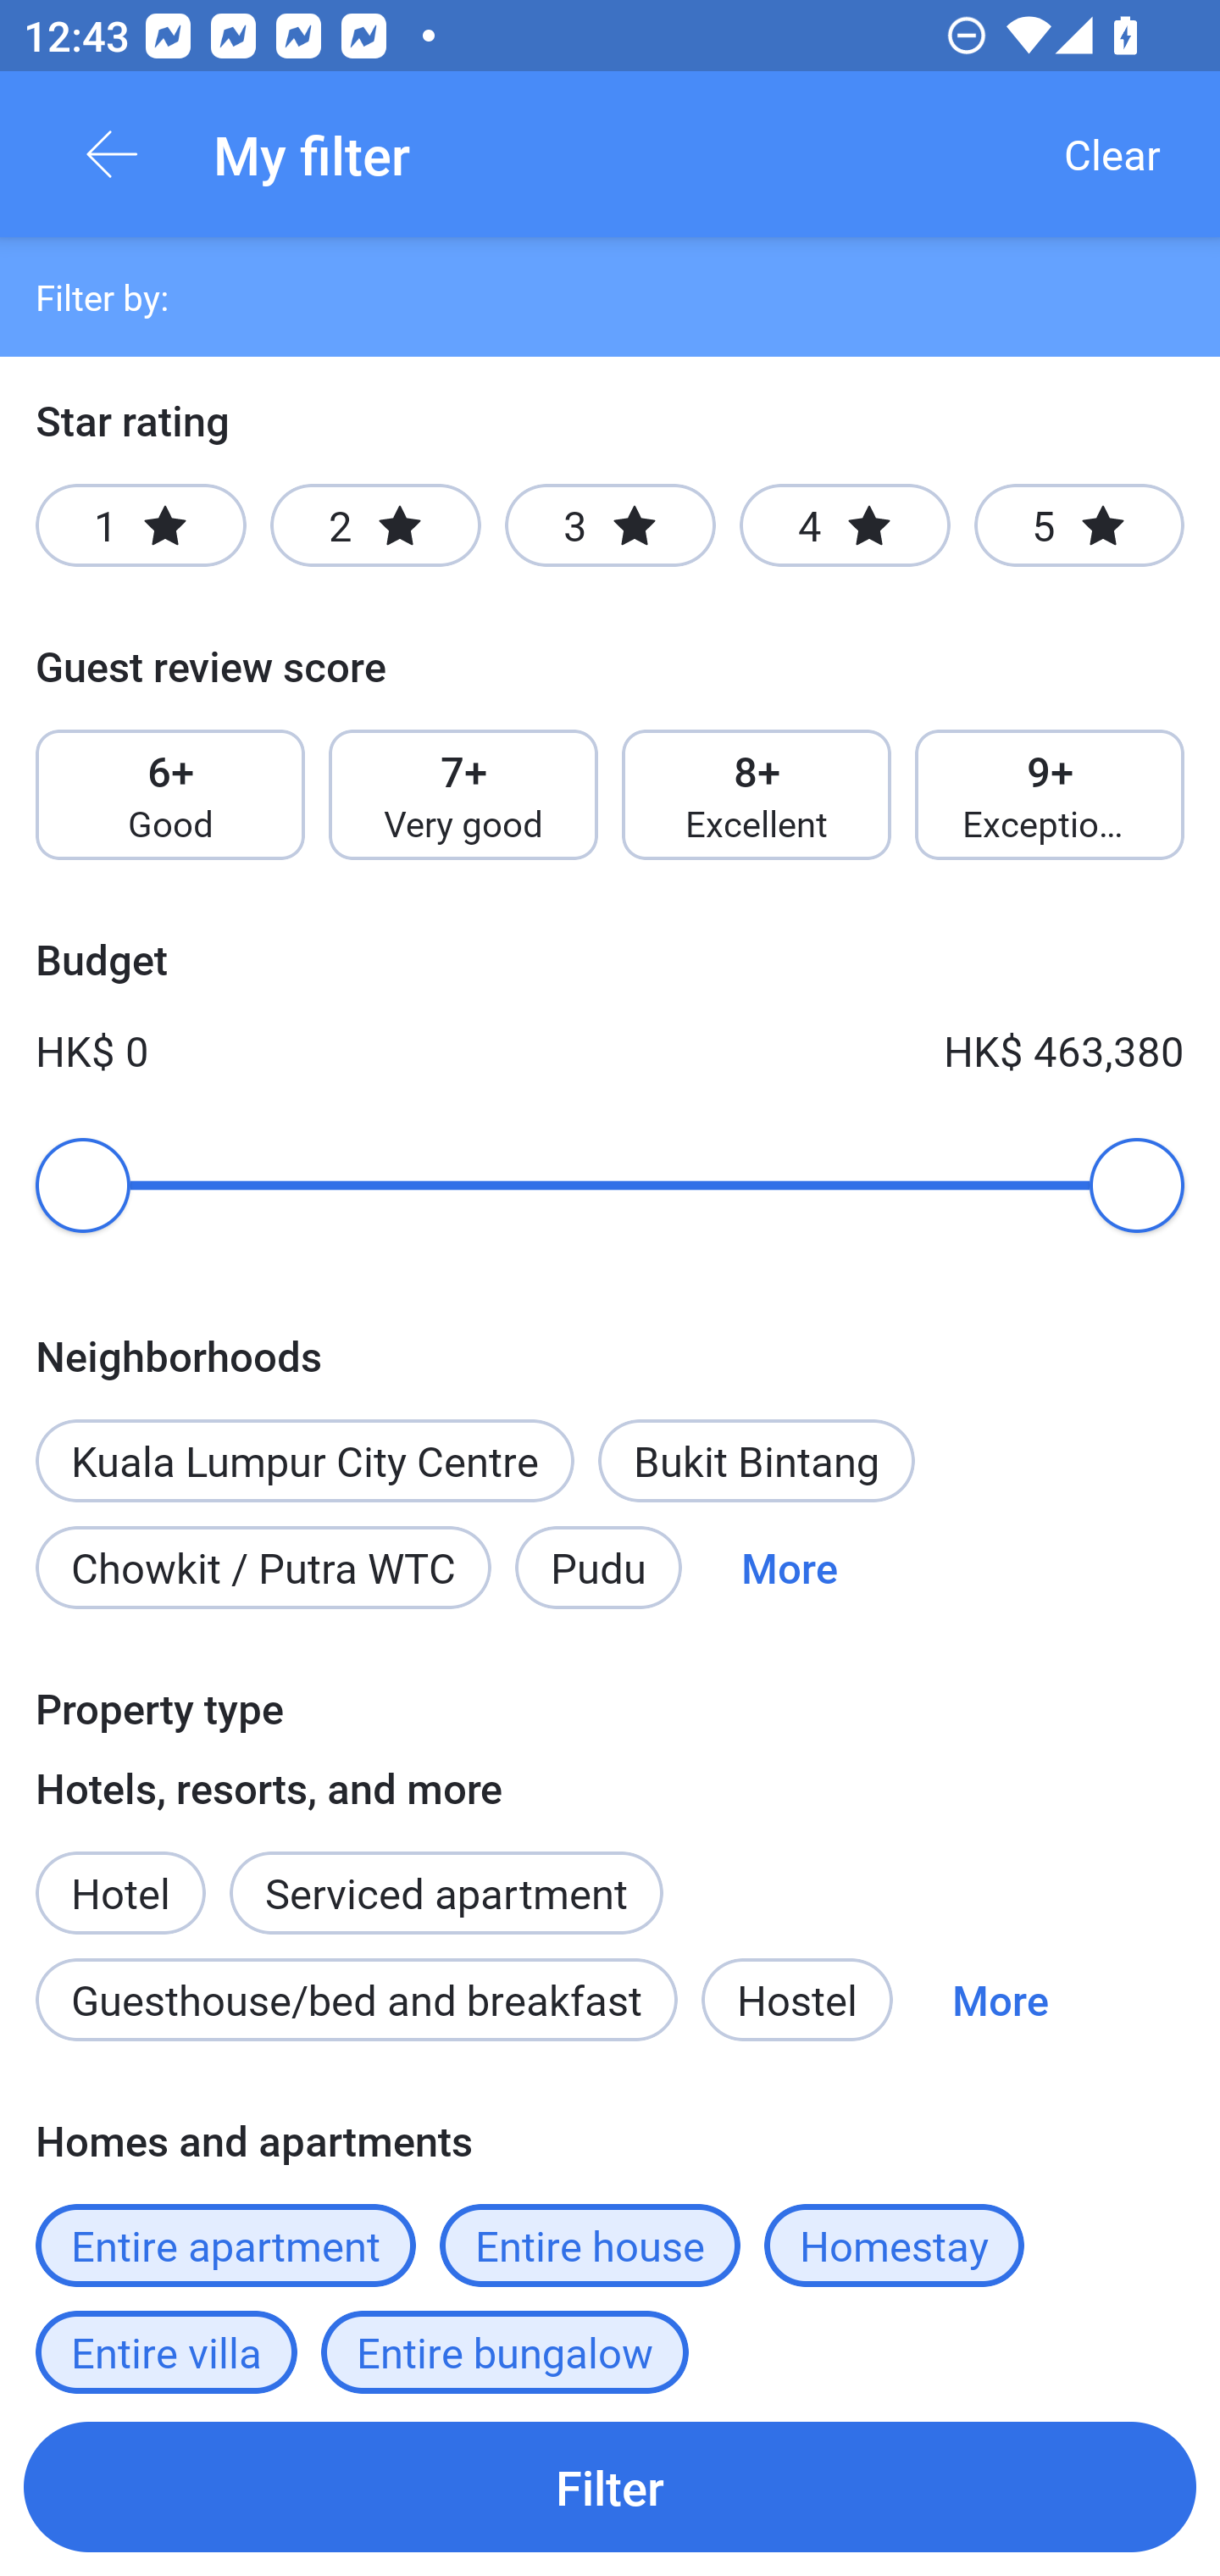 The height and width of the screenshot is (2576, 1220). What do you see at coordinates (169, 795) in the screenshot?
I see `6+ Good` at bounding box center [169, 795].